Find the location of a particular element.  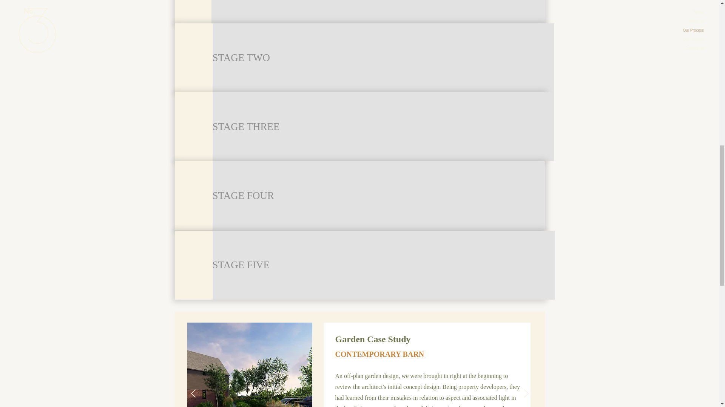

STAGE ONE is located at coordinates (378, 11).